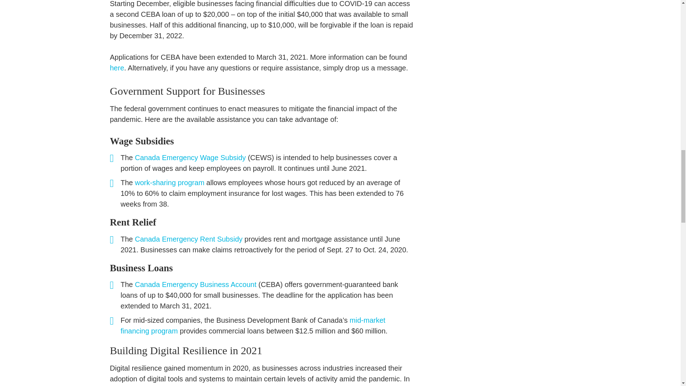  I want to click on work-sharing program, so click(170, 182).